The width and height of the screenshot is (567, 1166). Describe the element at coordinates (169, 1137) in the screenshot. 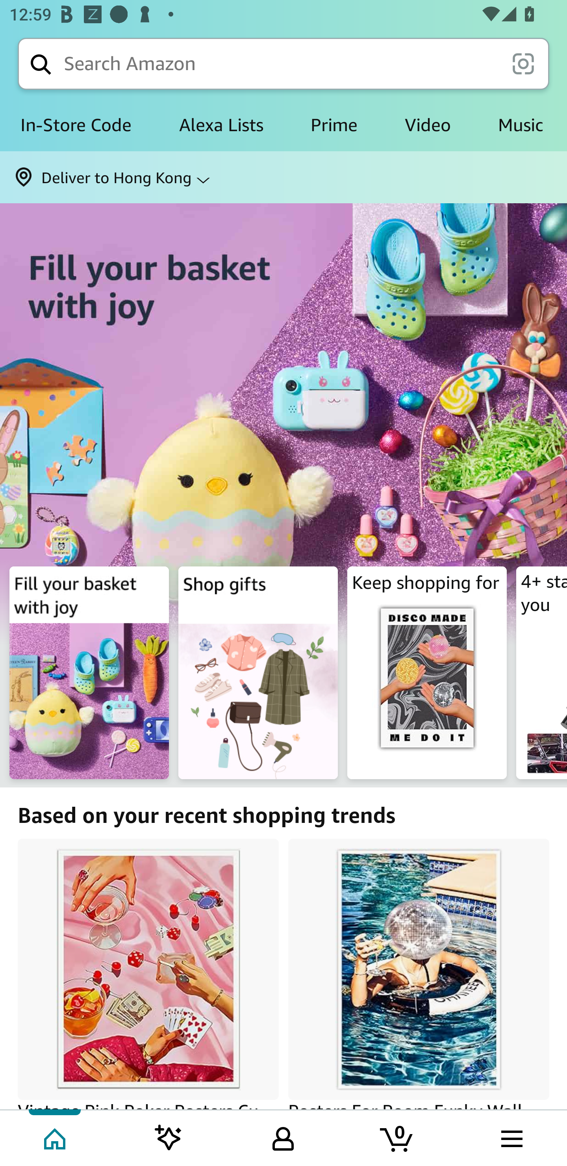

I see `Inspire feed Tab 2 of 5` at that location.